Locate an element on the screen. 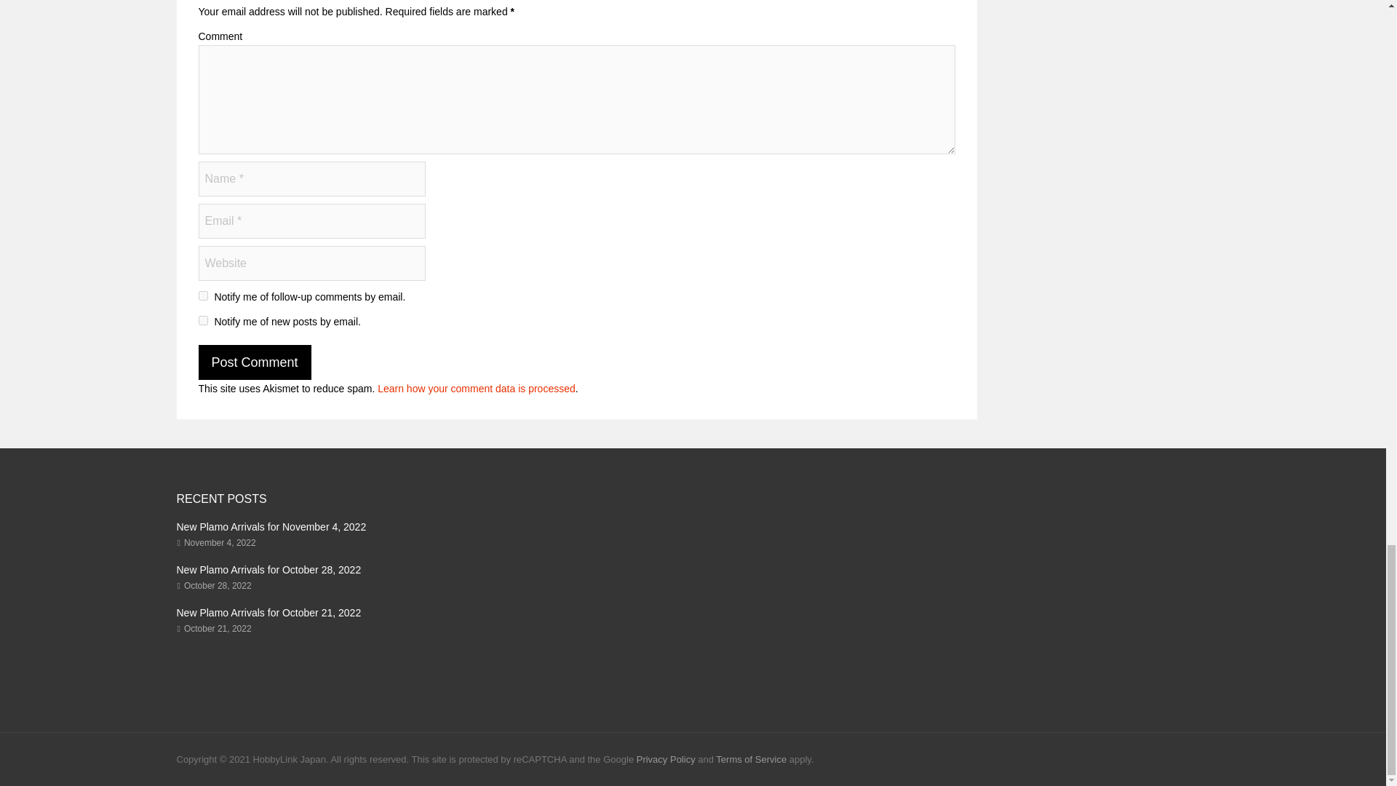  Post Comment is located at coordinates (254, 362).